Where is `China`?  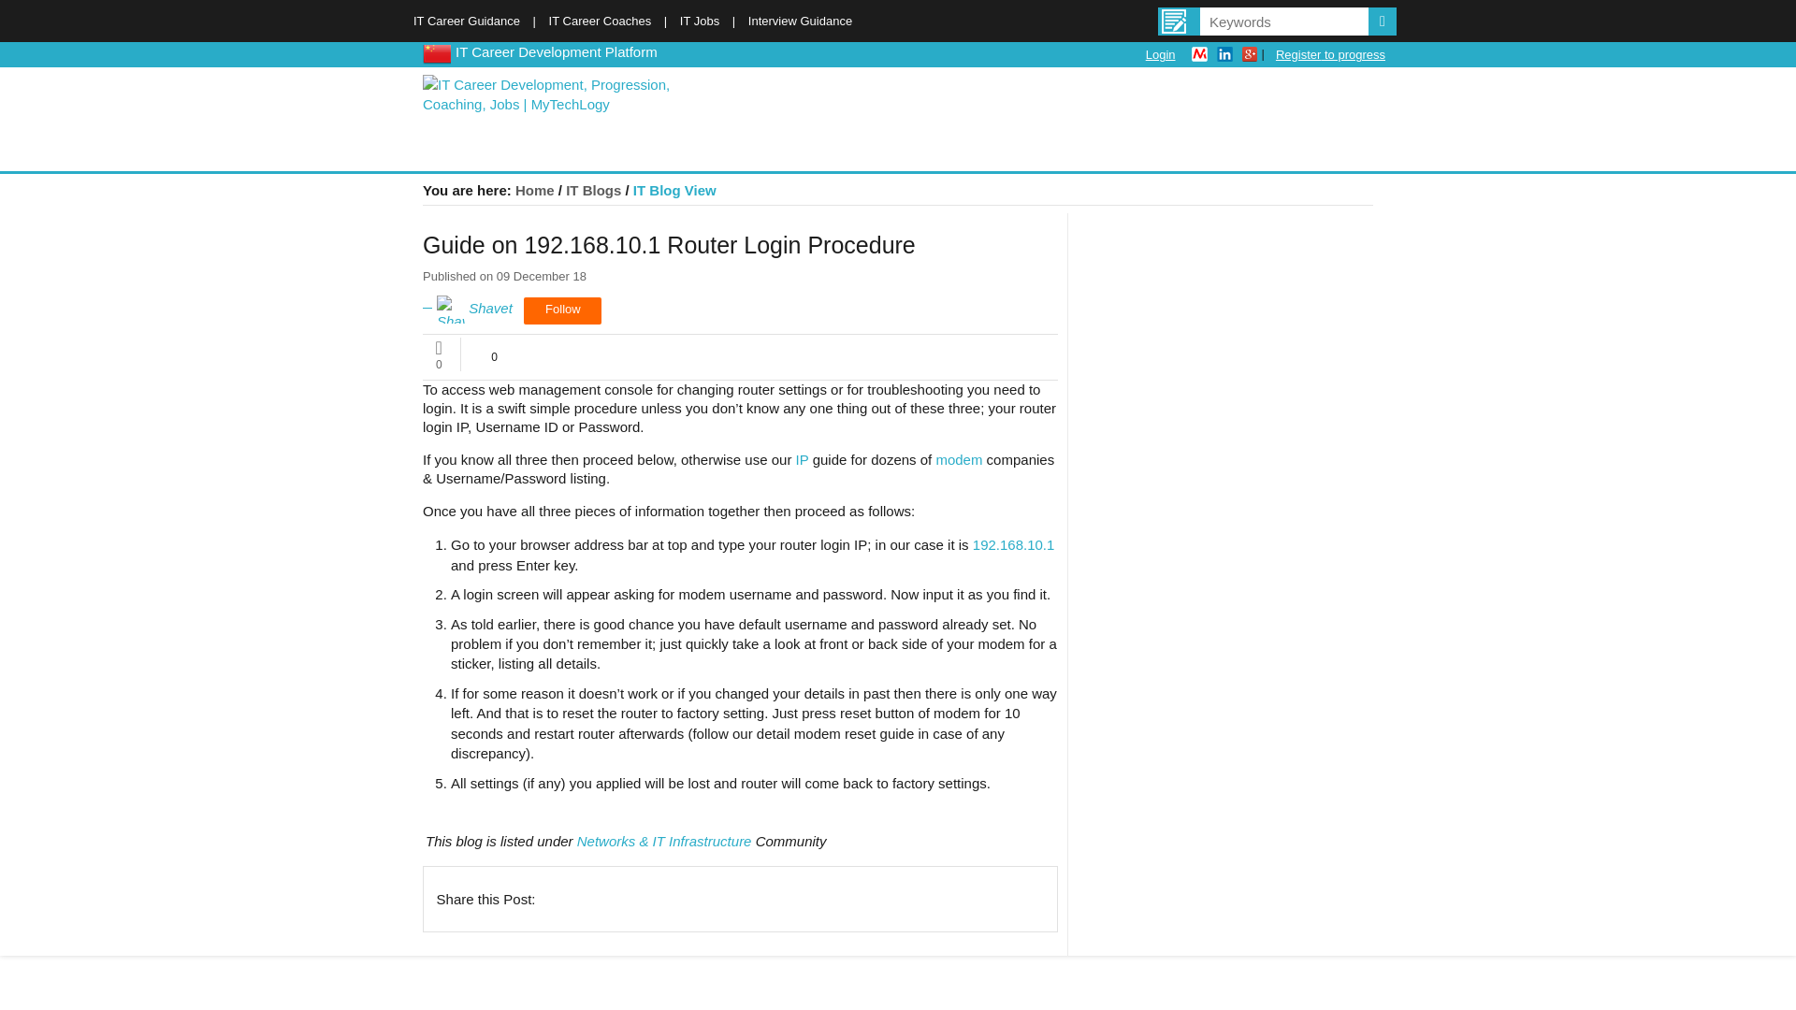 China is located at coordinates (436, 50).